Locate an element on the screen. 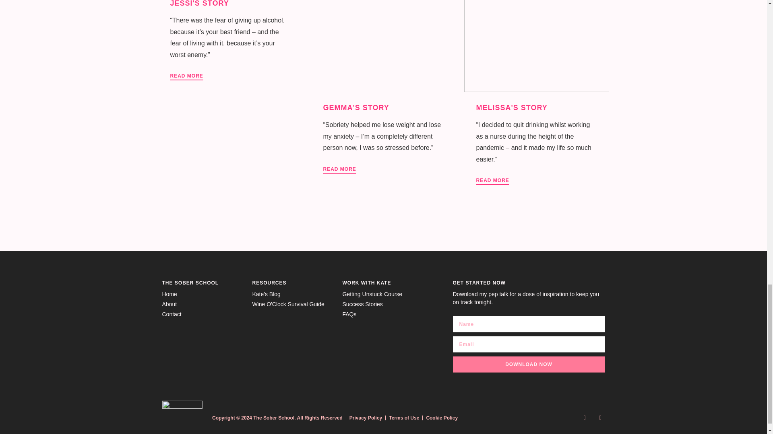 The width and height of the screenshot is (773, 434). Home is located at coordinates (203, 294).